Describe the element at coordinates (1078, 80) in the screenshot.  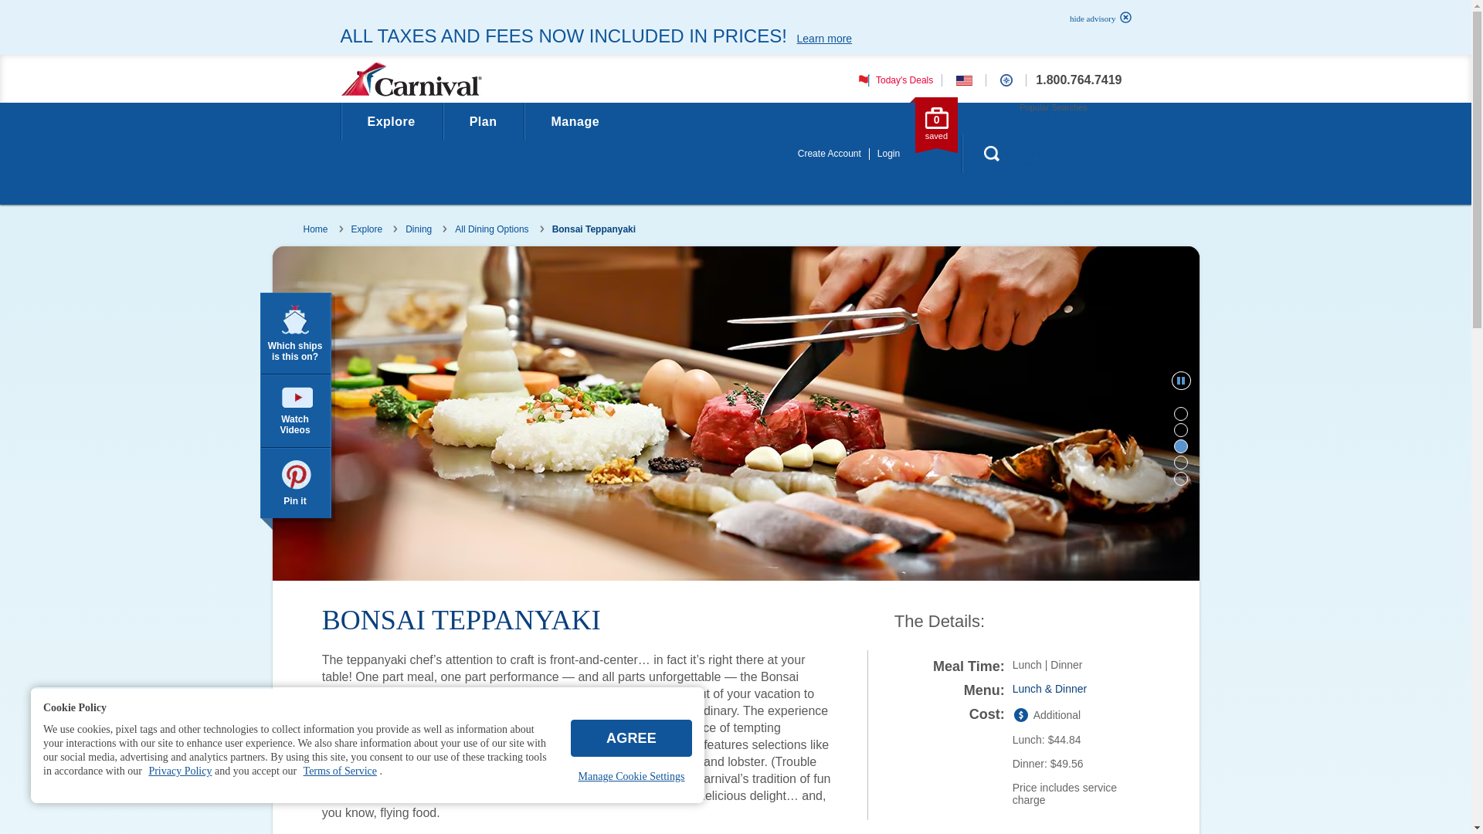
I see `1.800.764.7419` at that location.